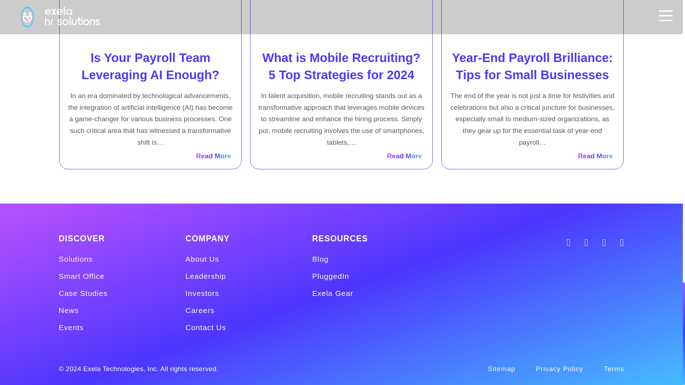 The image size is (685, 385). Describe the element at coordinates (562, 242) in the screenshot. I see `Instagram` at that location.